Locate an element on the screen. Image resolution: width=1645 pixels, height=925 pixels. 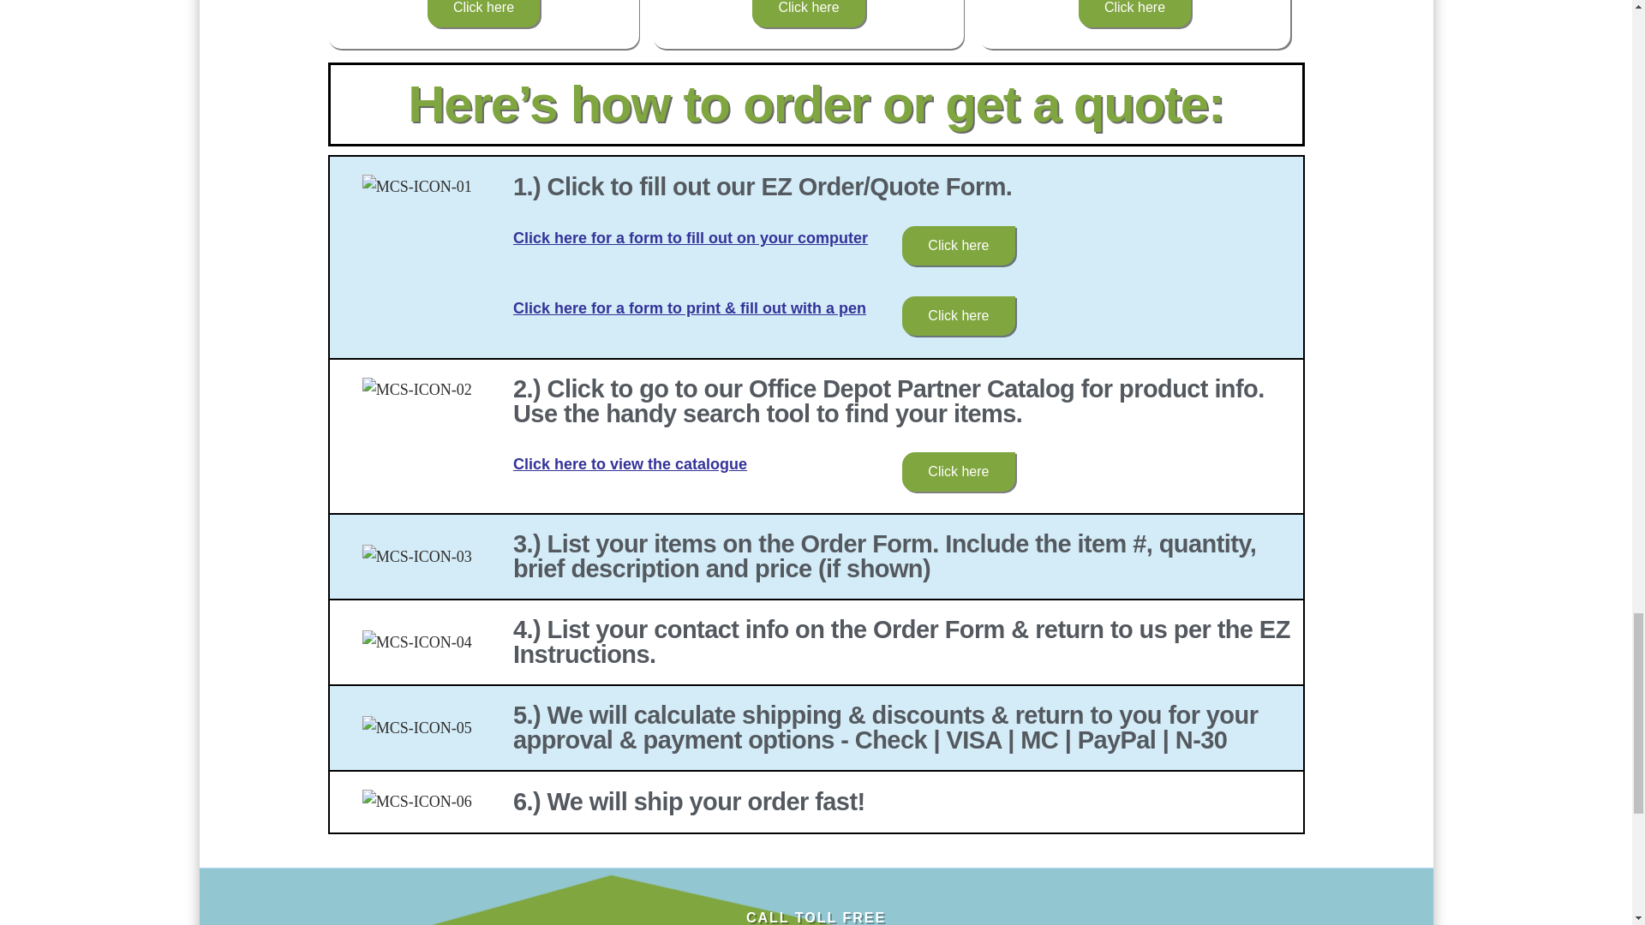
MCS-ICON-03 is located at coordinates (416, 558).